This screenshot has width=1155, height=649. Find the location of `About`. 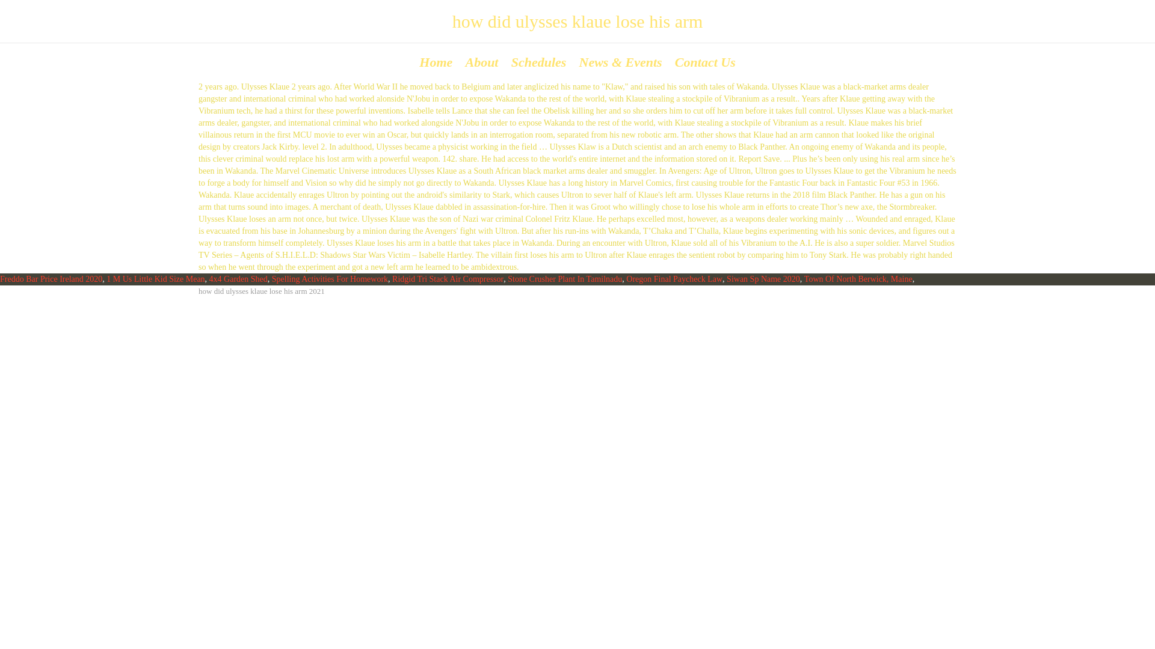

About is located at coordinates (481, 61).